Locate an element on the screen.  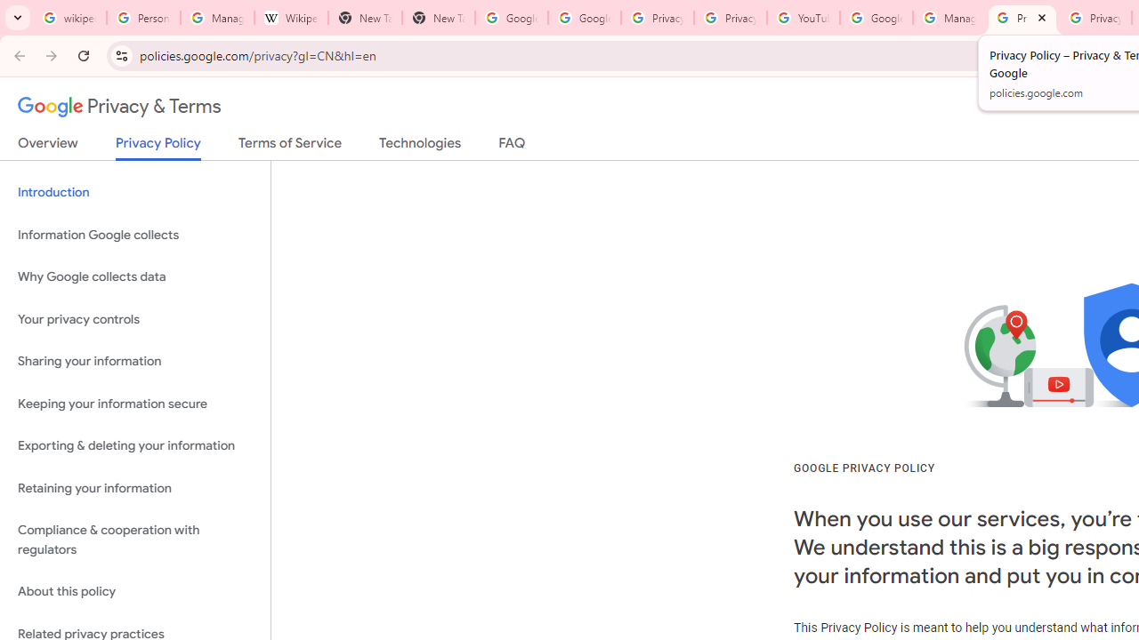
Google Drive: Sign-in is located at coordinates (584, 18).